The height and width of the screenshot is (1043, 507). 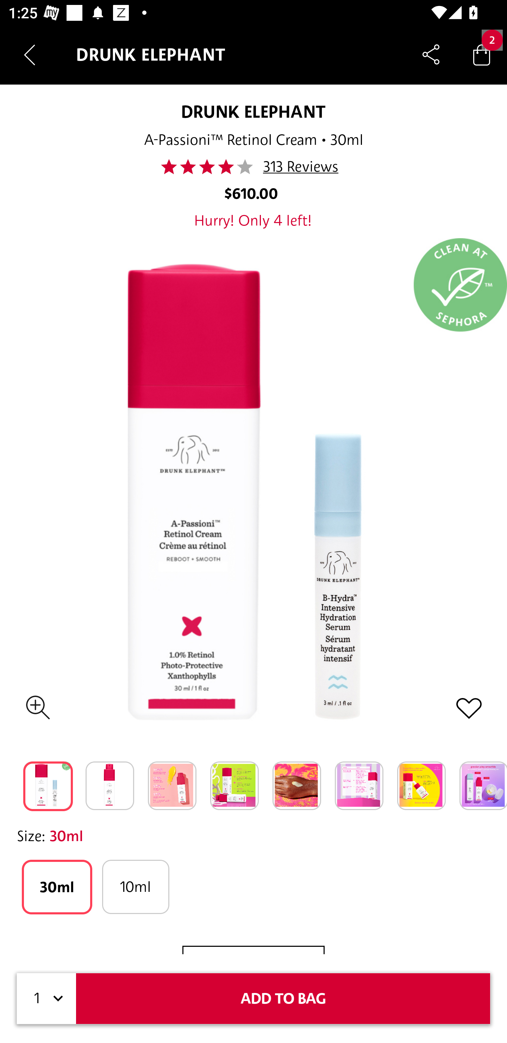 What do you see at coordinates (135, 887) in the screenshot?
I see `10ml` at bounding box center [135, 887].